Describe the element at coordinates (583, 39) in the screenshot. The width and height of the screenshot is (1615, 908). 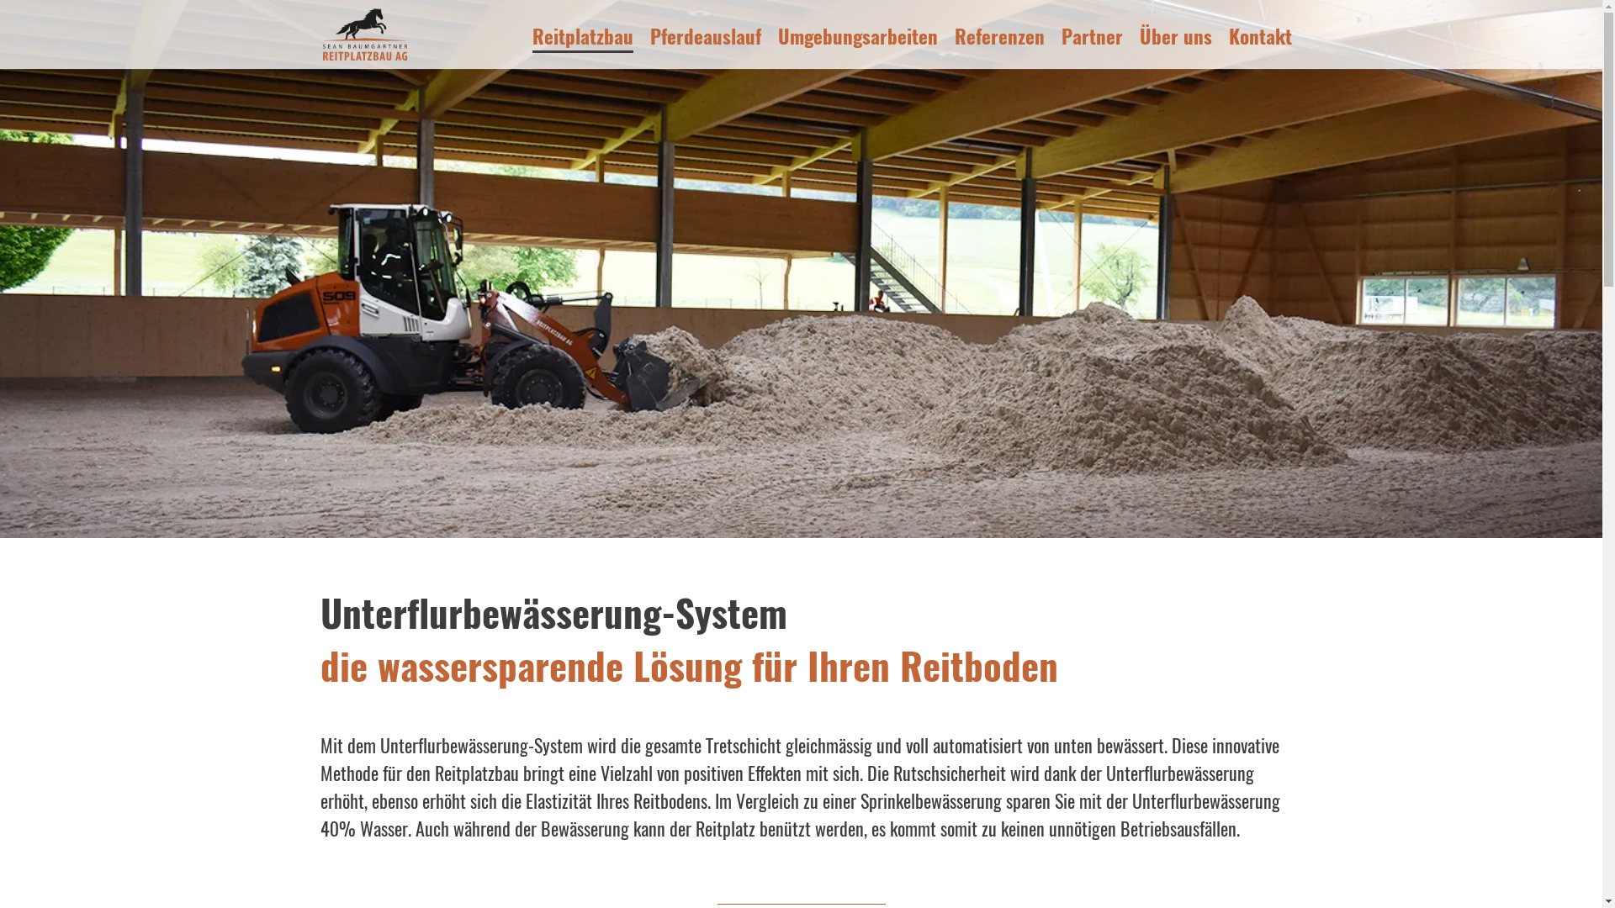
I see `Reitplatzbau` at that location.